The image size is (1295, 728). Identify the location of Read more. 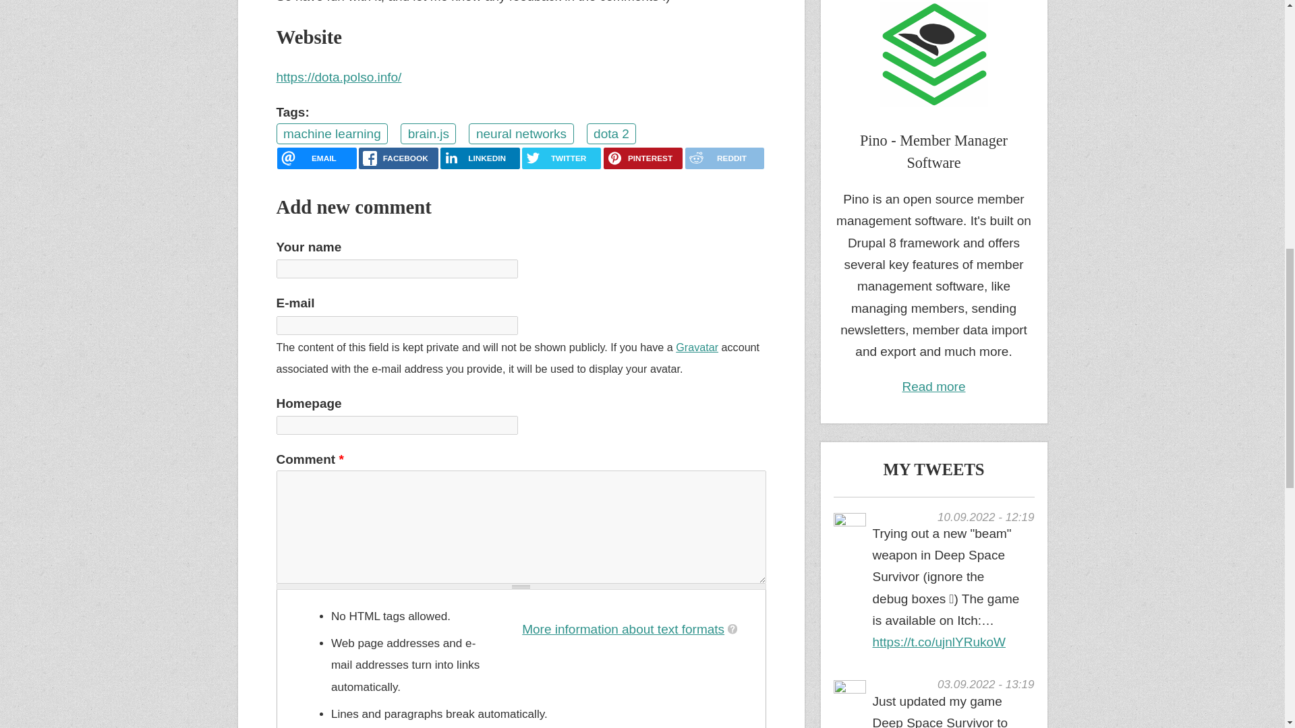
(934, 386).